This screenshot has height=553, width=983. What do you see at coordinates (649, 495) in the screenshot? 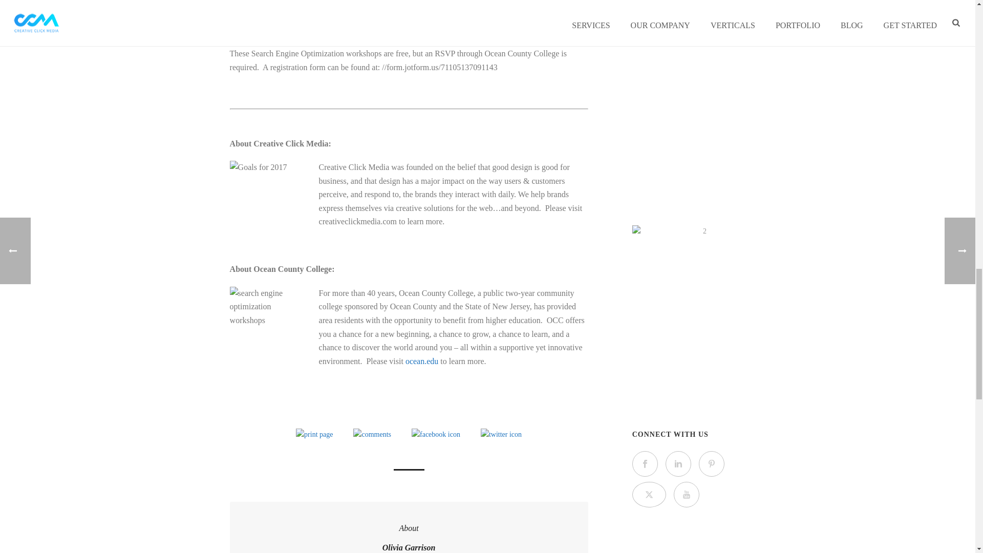
I see `Follow Us on twitter` at bounding box center [649, 495].